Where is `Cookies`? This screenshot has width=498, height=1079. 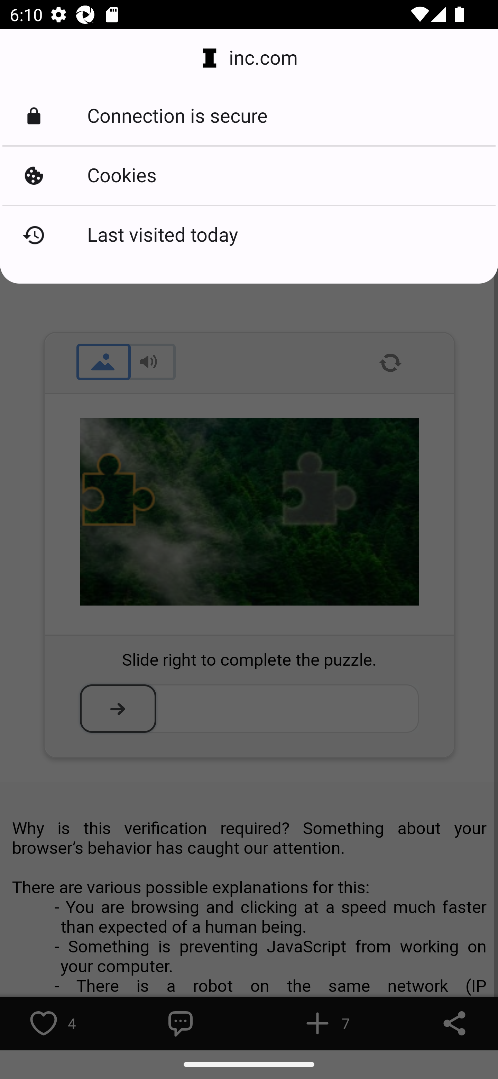
Cookies is located at coordinates (249, 176).